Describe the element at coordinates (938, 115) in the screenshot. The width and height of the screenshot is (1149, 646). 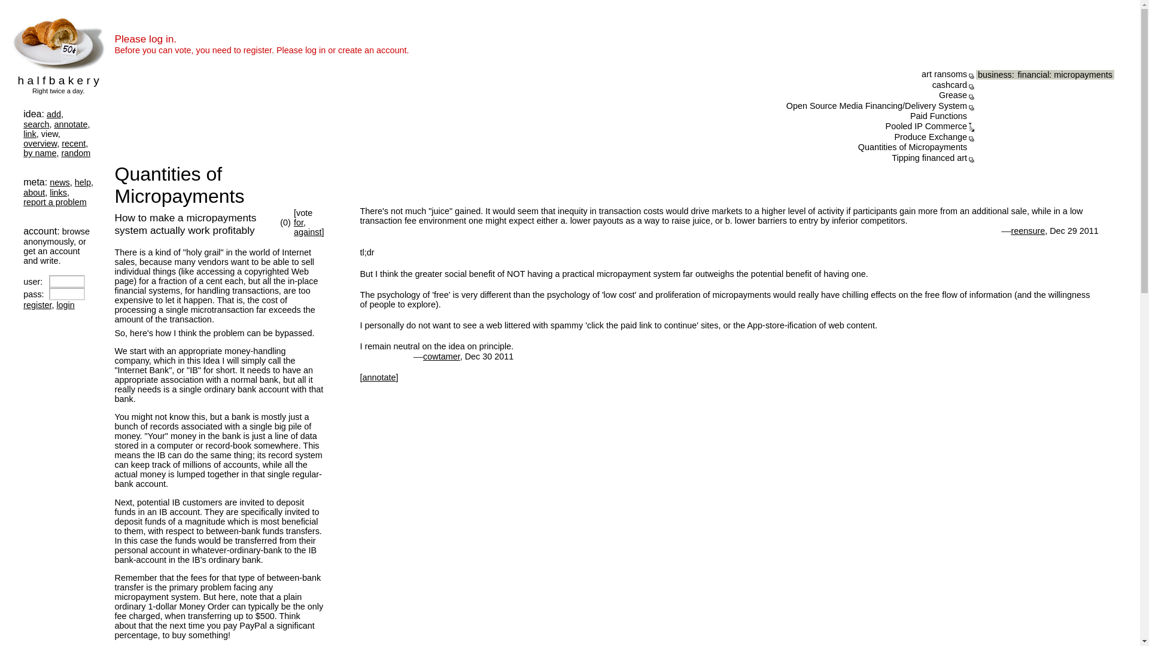
I see `Paid Functions` at that location.